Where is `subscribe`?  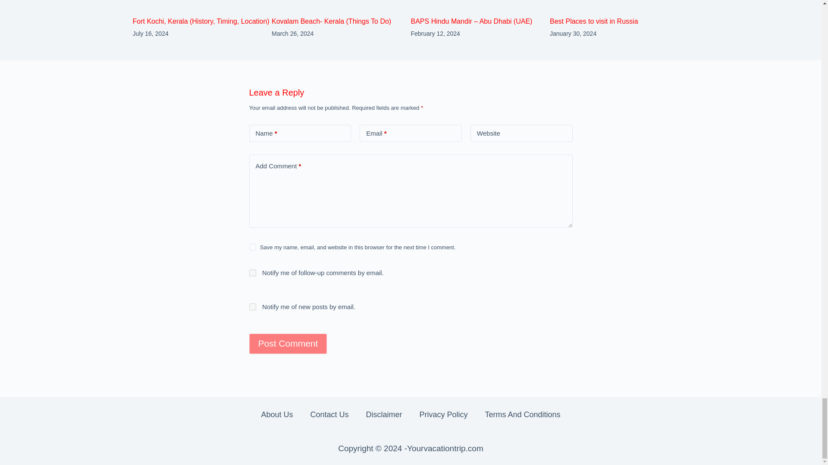
subscribe is located at coordinates (252, 307).